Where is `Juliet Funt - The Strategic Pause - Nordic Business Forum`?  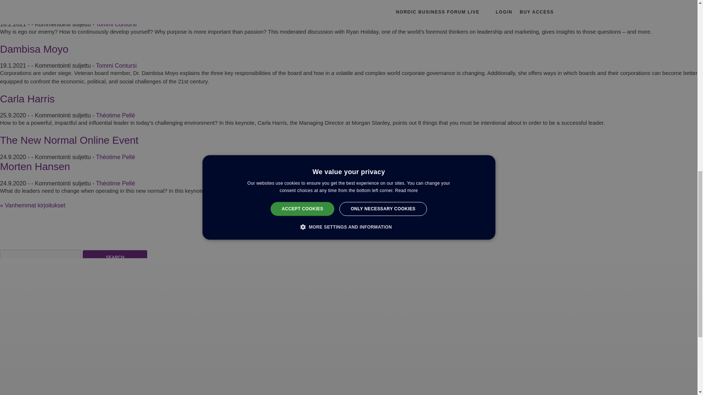 Juliet Funt - The Strategic Pause - Nordic Business Forum is located at coordinates (75, 294).